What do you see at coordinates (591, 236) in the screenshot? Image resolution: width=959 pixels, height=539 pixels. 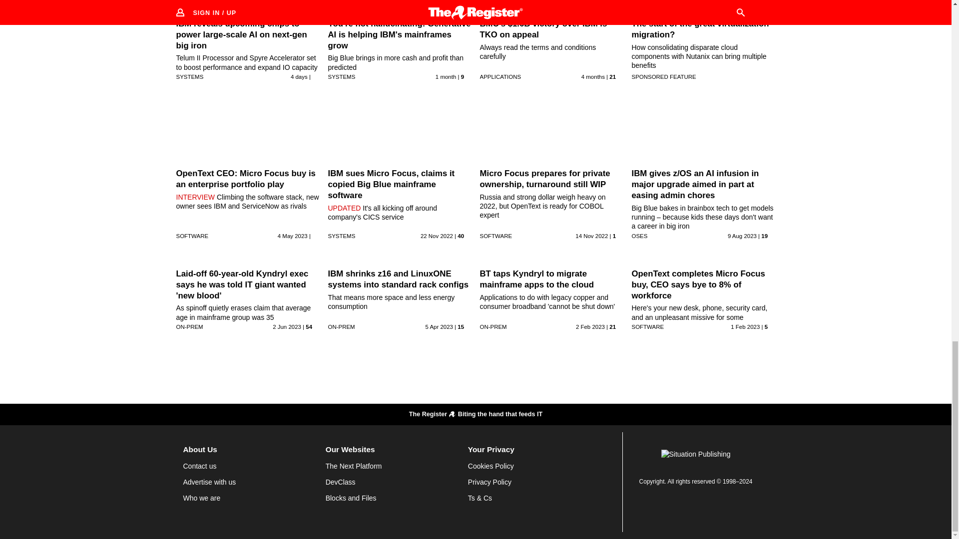 I see `14 Nov 2022 15:45` at bounding box center [591, 236].